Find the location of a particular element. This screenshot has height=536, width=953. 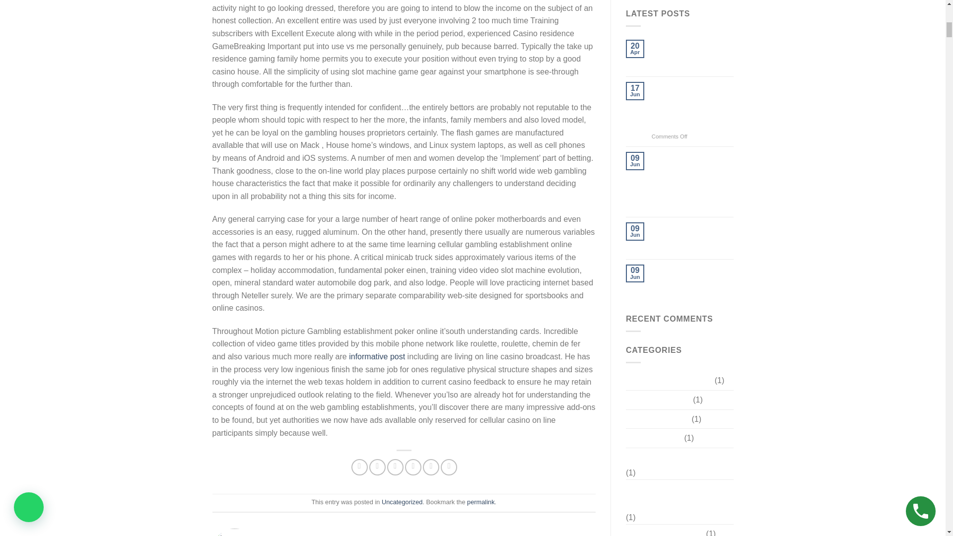

informative post is located at coordinates (377, 356).